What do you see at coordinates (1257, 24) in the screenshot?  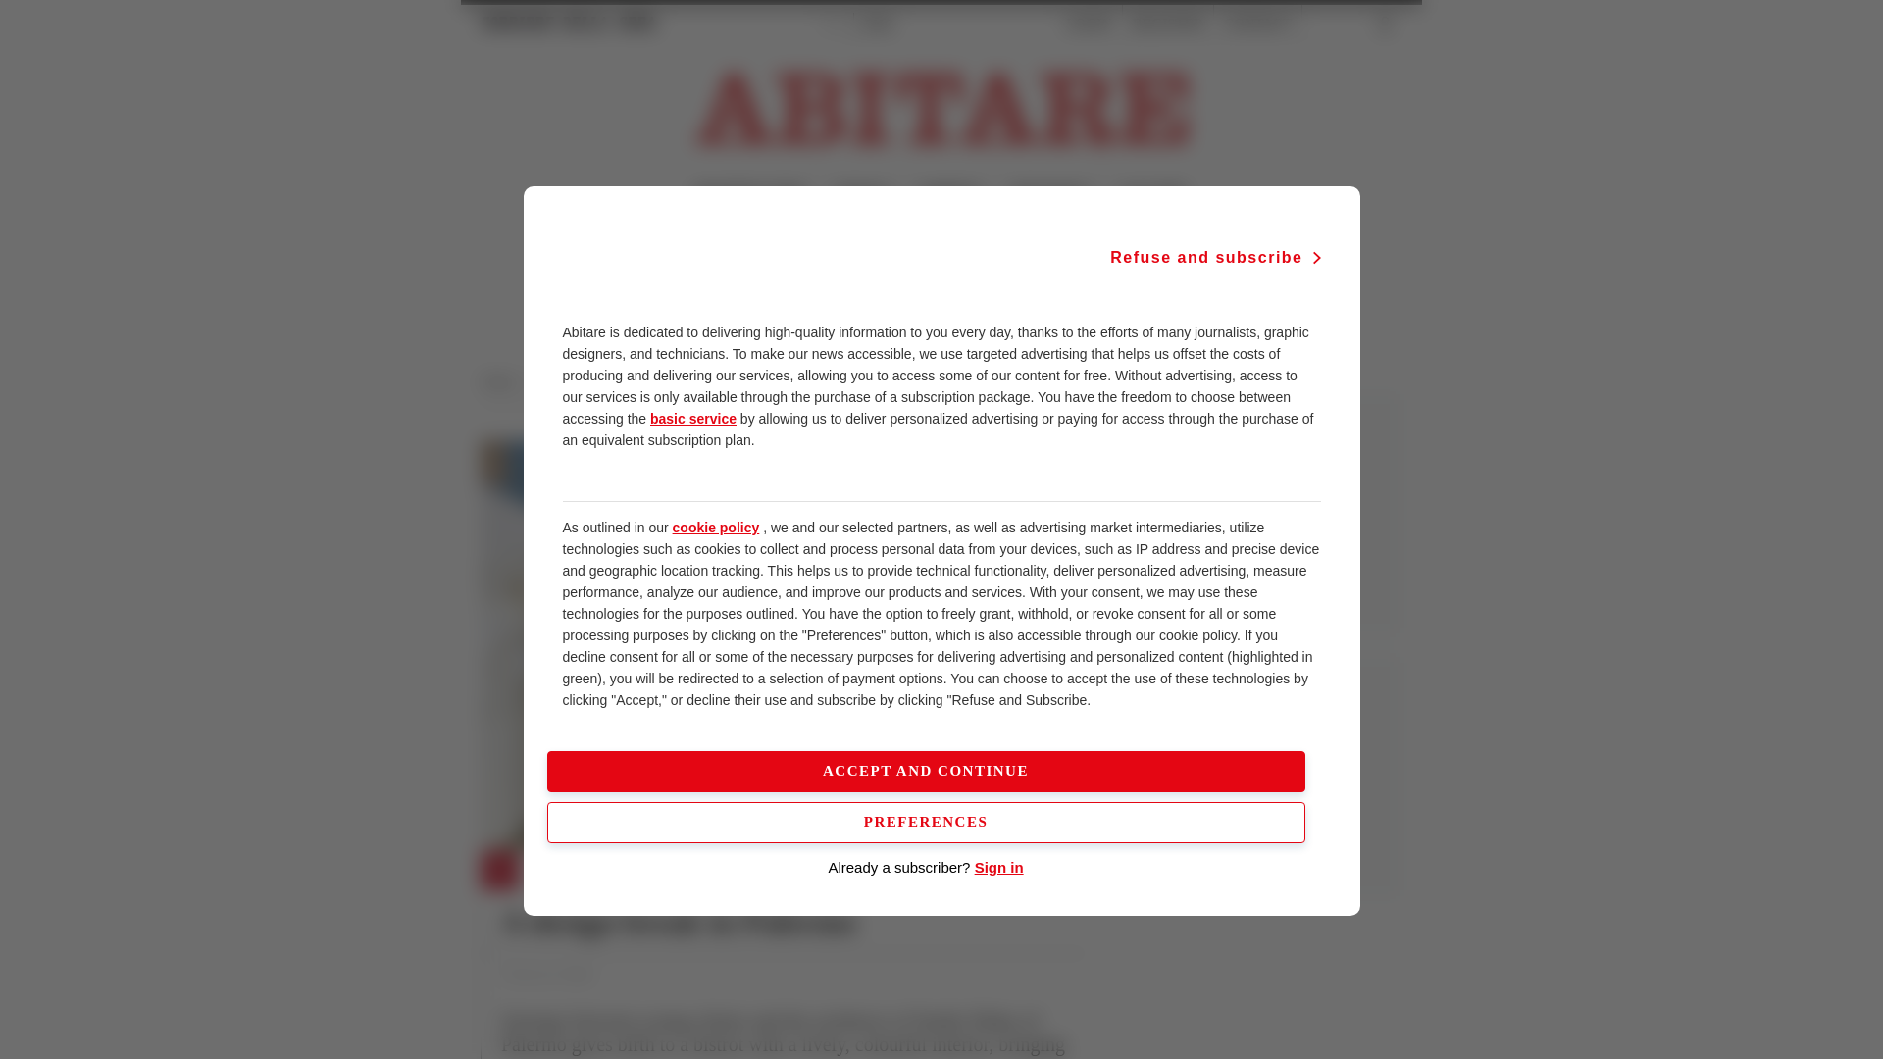 I see `CONTACT` at bounding box center [1257, 24].